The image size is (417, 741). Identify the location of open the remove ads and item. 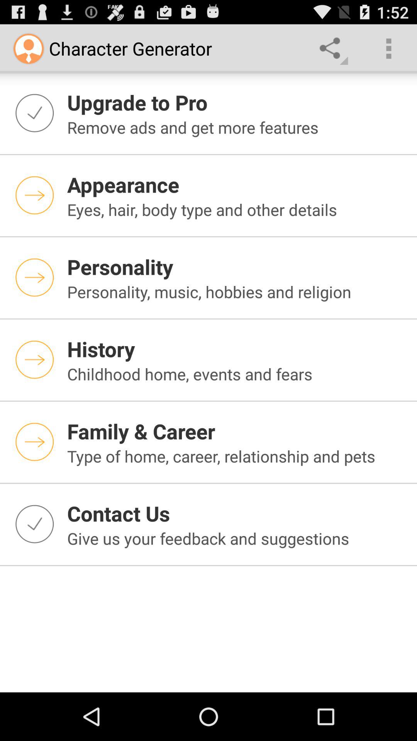
(237, 127).